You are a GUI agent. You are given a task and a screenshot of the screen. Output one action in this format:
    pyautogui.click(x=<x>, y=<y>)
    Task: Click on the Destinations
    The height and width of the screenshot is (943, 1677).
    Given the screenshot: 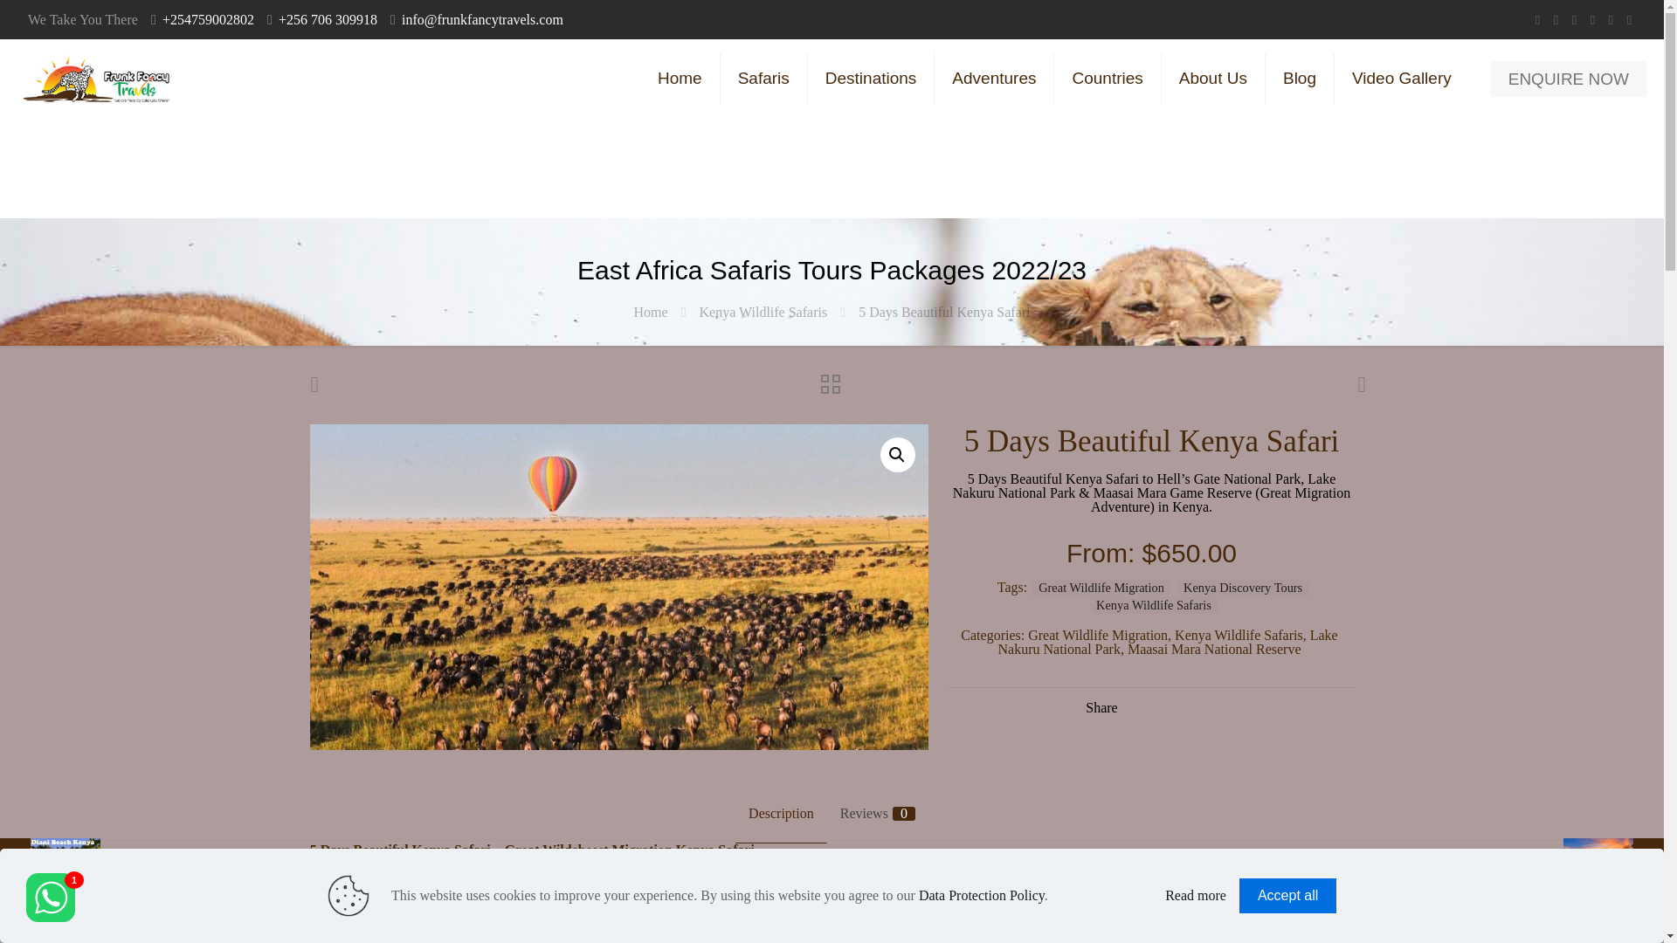 What is the action you would take?
    pyautogui.click(x=872, y=79)
    